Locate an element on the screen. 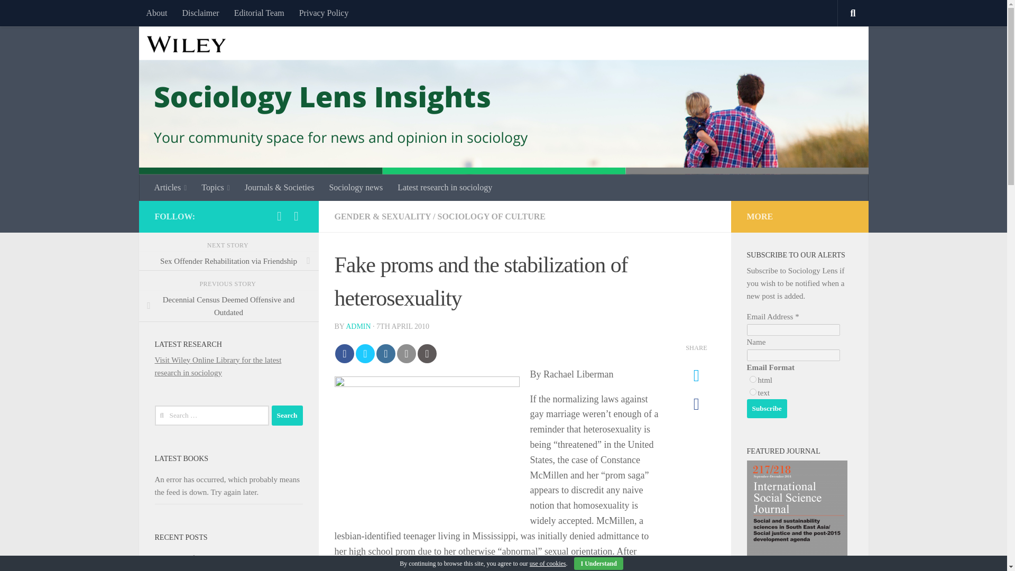  Share on Facebook is located at coordinates (345, 353).